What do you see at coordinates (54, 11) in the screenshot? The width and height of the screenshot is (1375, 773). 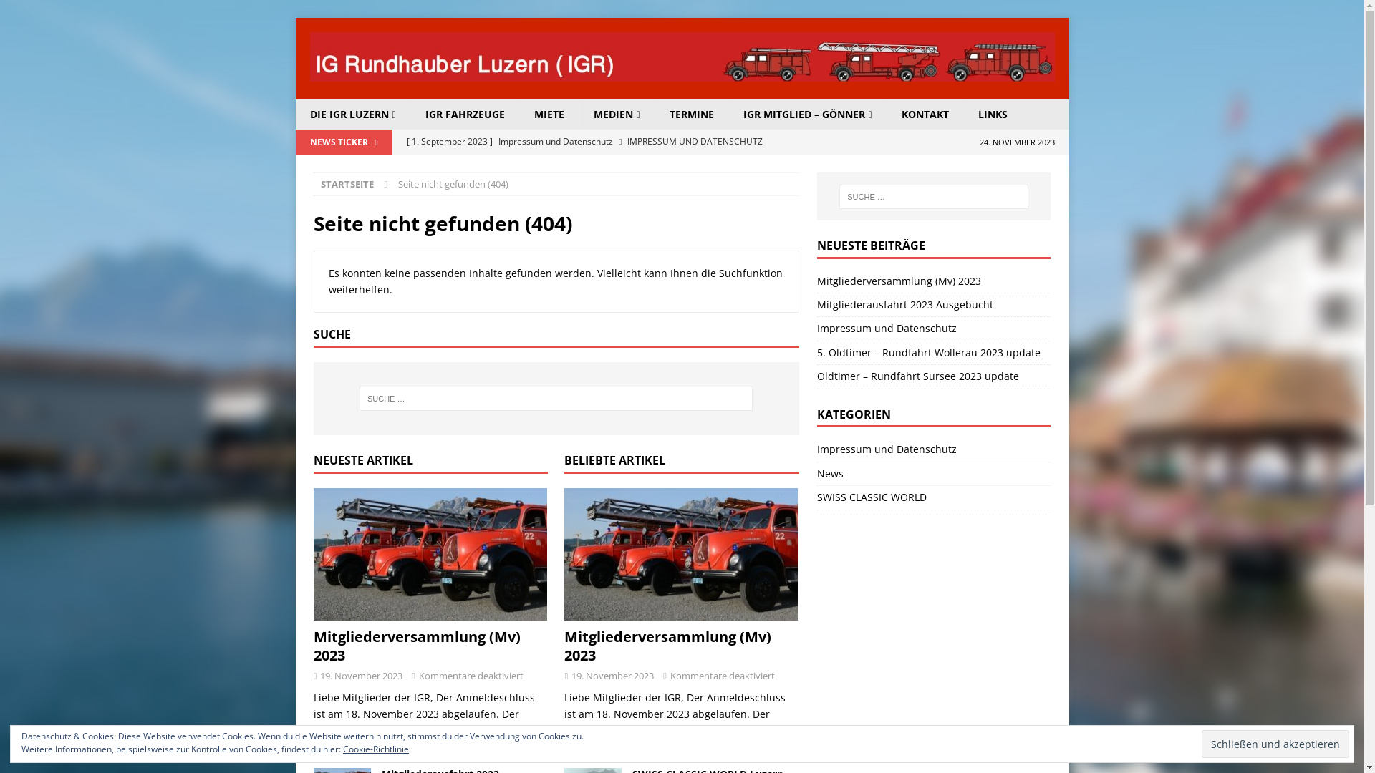 I see `Suche` at bounding box center [54, 11].